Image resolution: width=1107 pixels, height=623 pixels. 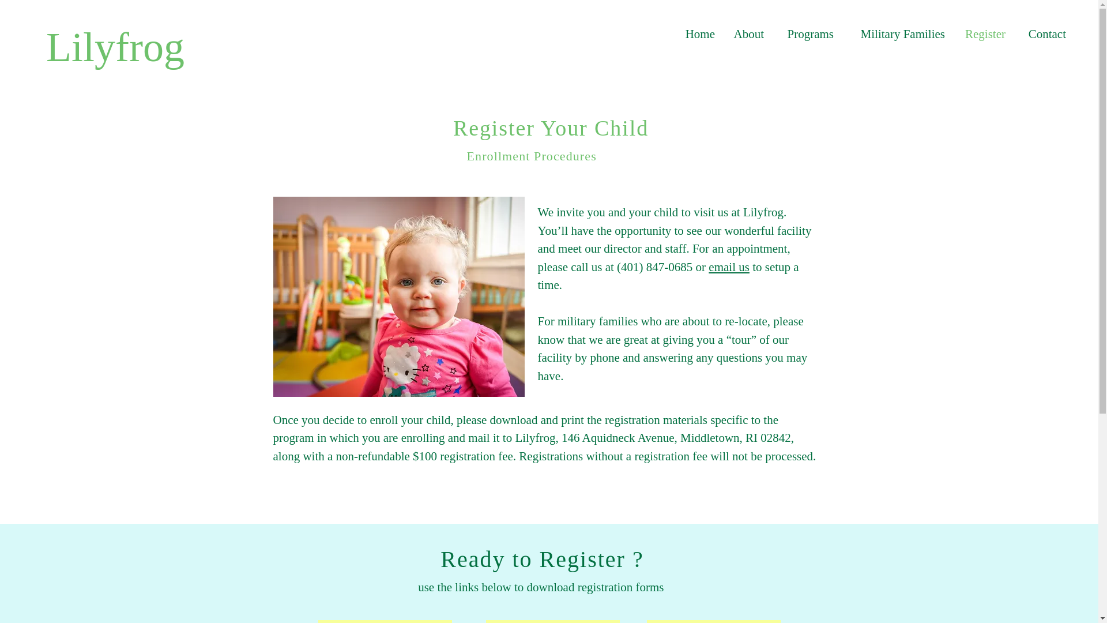 What do you see at coordinates (745, 33) in the screenshot?
I see `About` at bounding box center [745, 33].